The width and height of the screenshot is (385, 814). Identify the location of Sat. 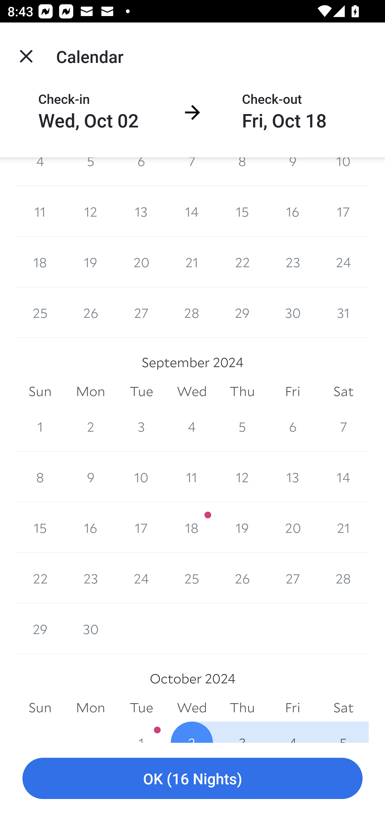
(343, 708).